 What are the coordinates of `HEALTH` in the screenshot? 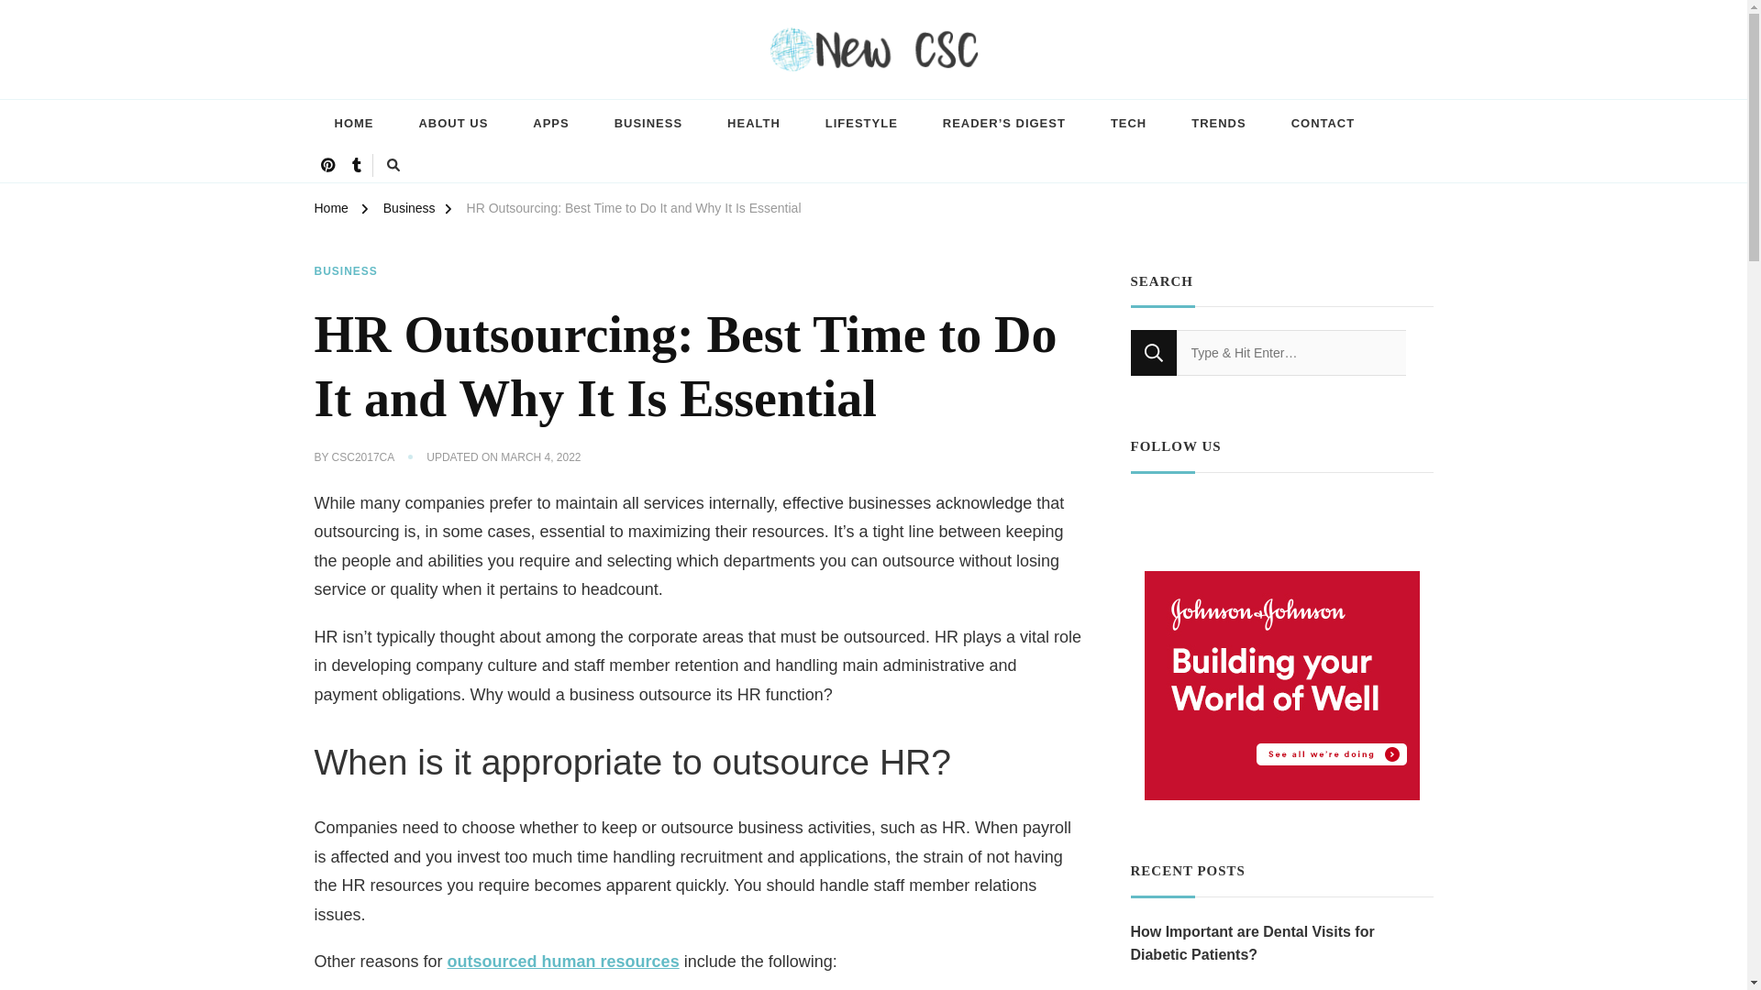 It's located at (754, 125).